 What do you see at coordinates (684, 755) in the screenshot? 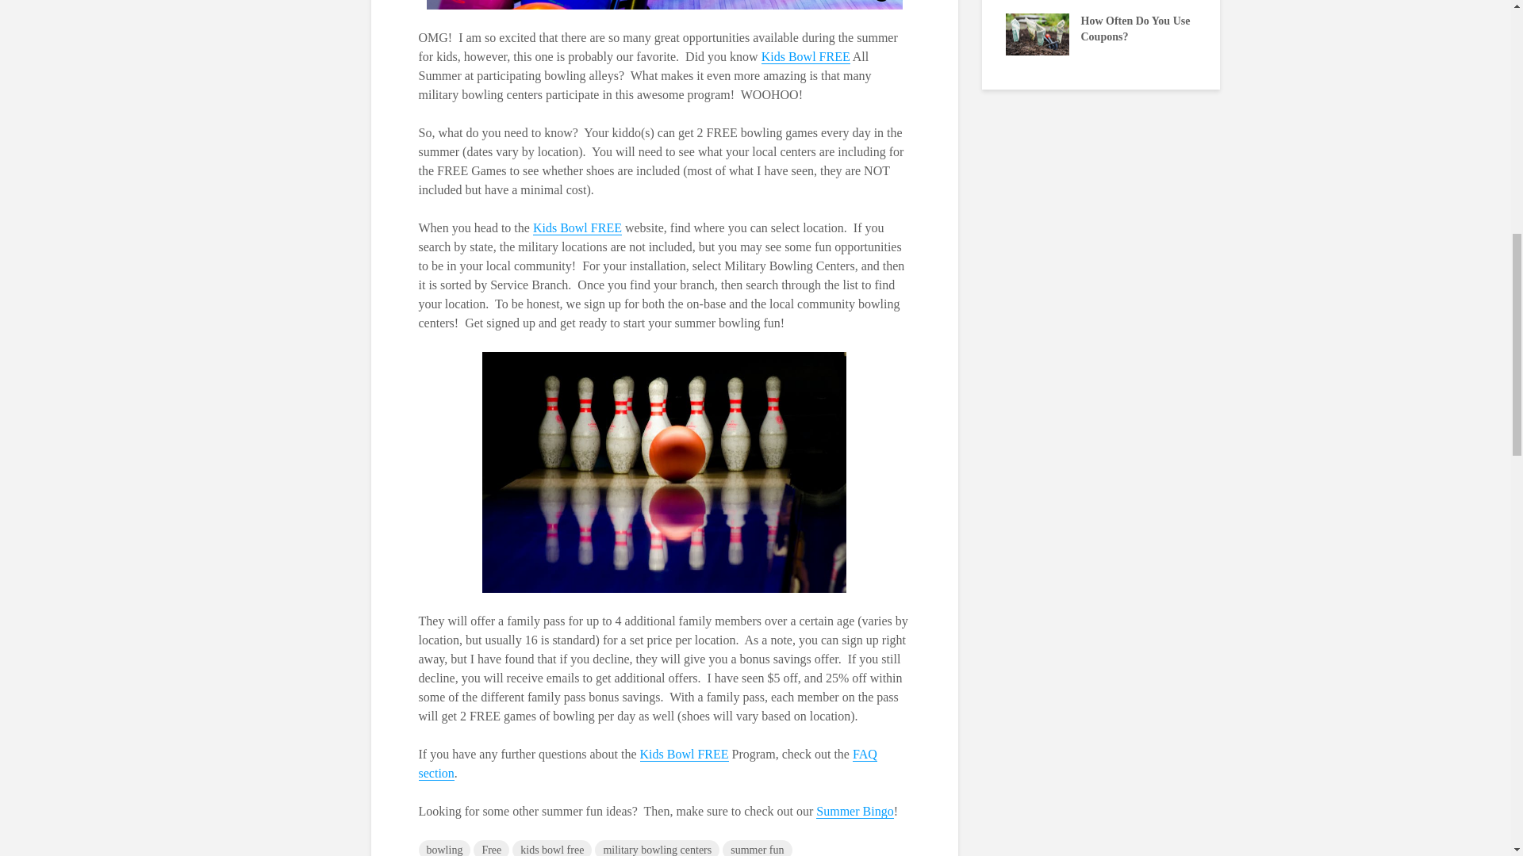
I see `Kids Bowl FREE` at bounding box center [684, 755].